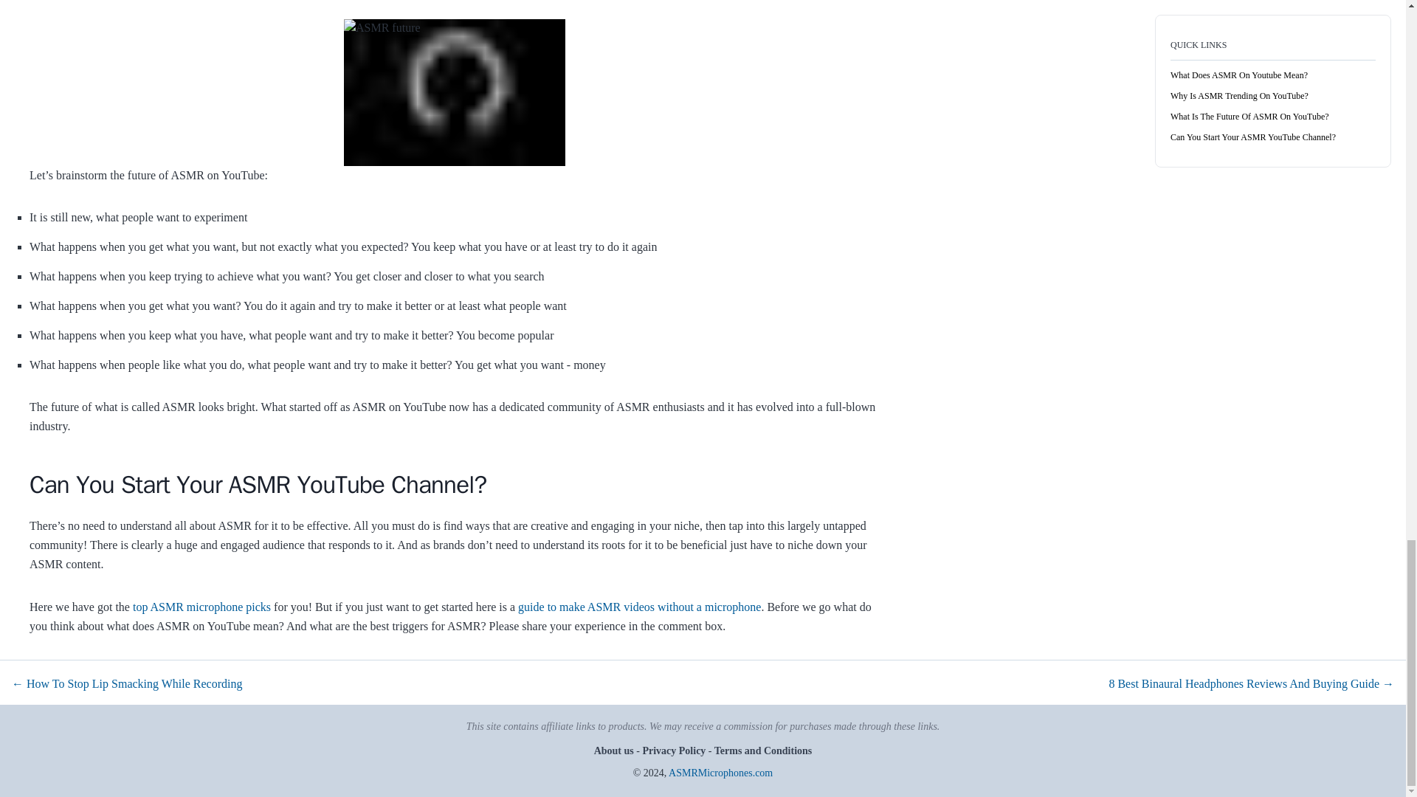  I want to click on ASMRMicrophones.com, so click(720, 773).